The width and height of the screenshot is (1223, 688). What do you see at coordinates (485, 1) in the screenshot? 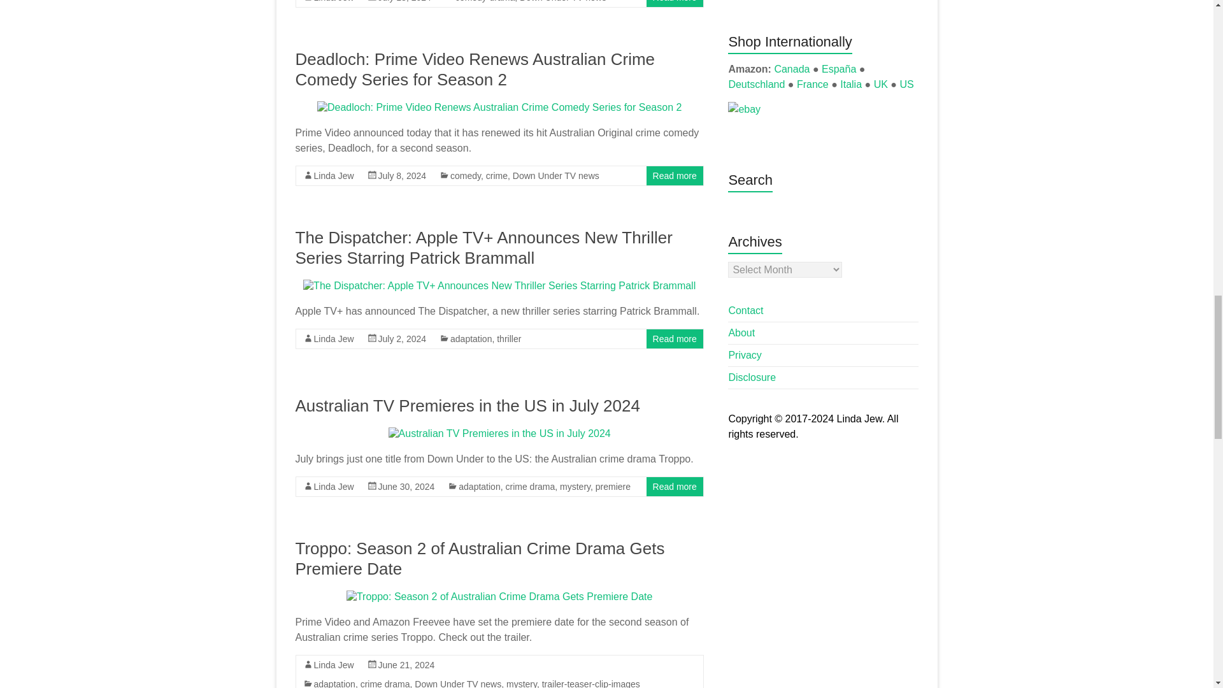
I see `comedy-drama` at bounding box center [485, 1].